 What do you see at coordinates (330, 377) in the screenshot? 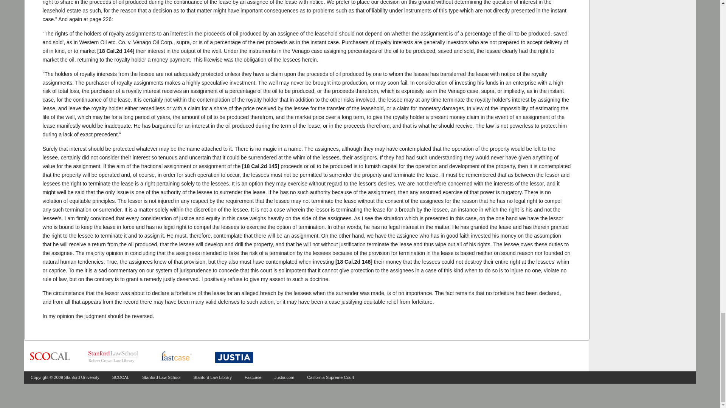
I see `California Supreme Court` at bounding box center [330, 377].